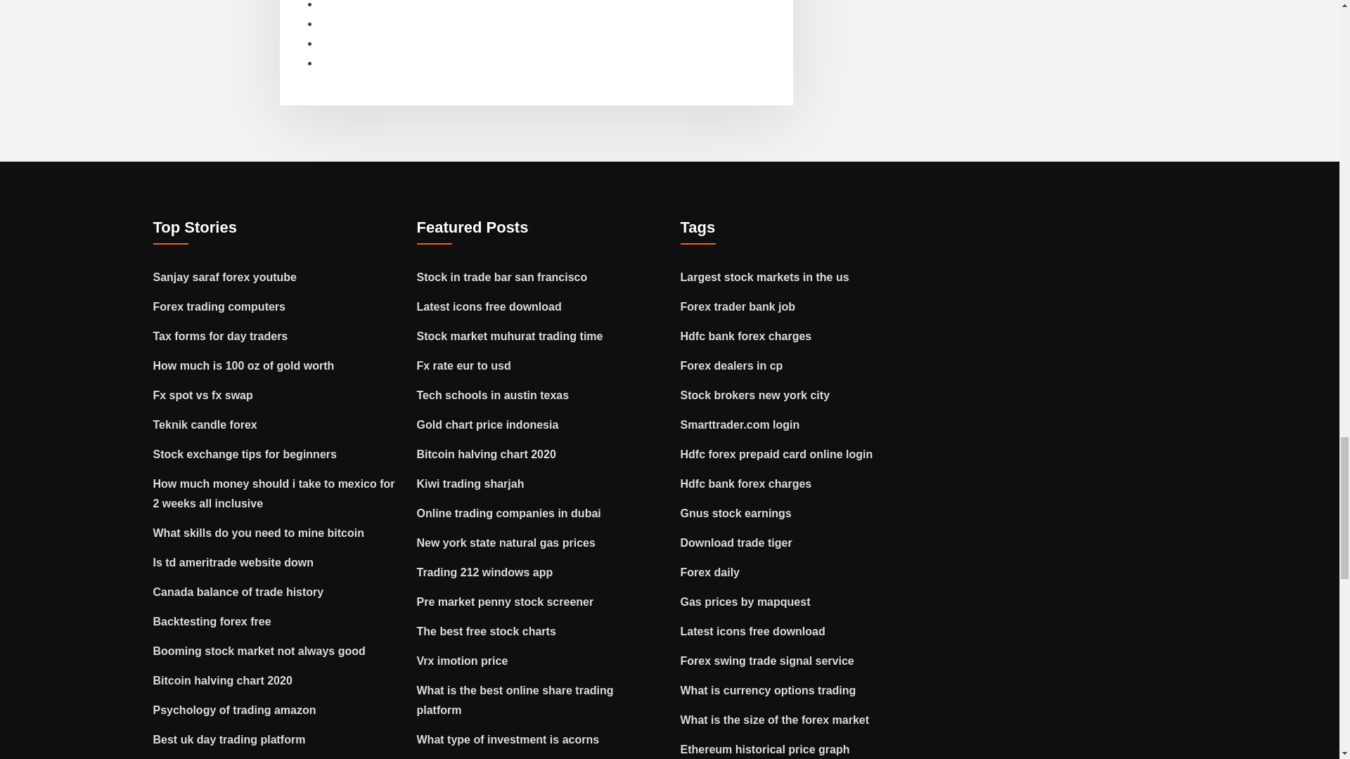 The image size is (1350, 759). Describe the element at coordinates (221, 336) in the screenshot. I see `Tax forms for day traders` at that location.